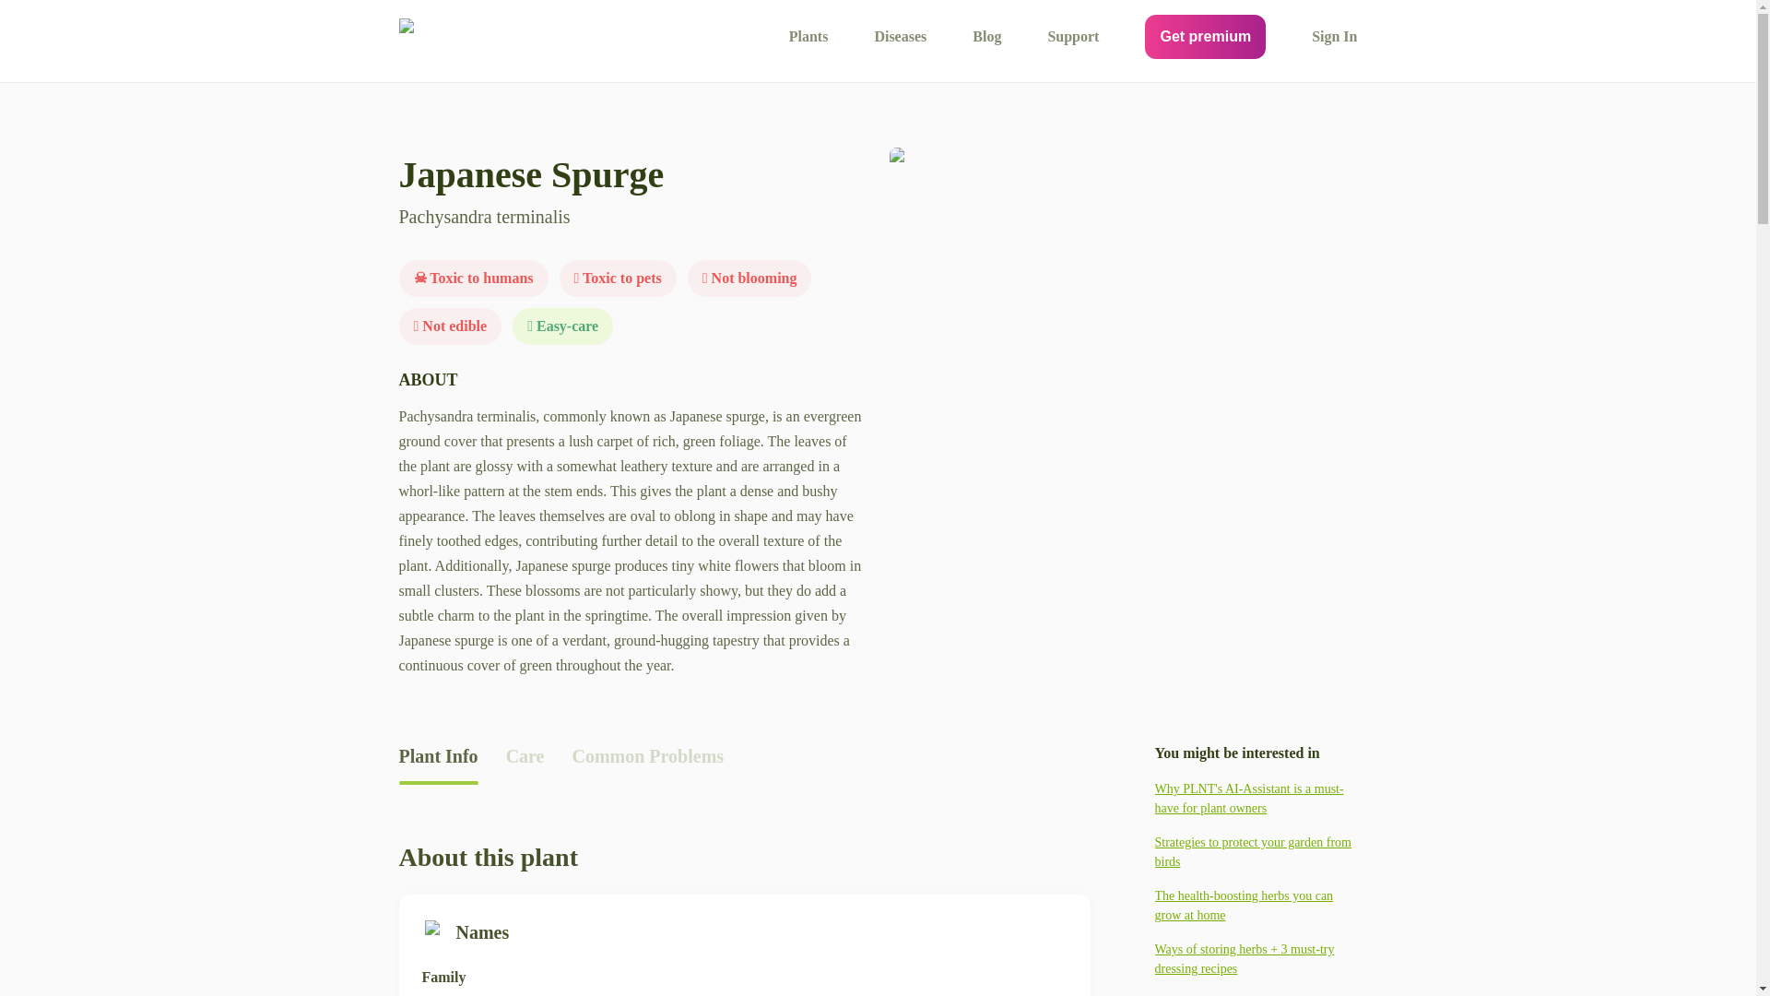 Image resolution: width=1770 pixels, height=996 pixels. Describe the element at coordinates (1256, 994) in the screenshot. I see `Avoid these mistakes if you want your orchid to flower` at that location.